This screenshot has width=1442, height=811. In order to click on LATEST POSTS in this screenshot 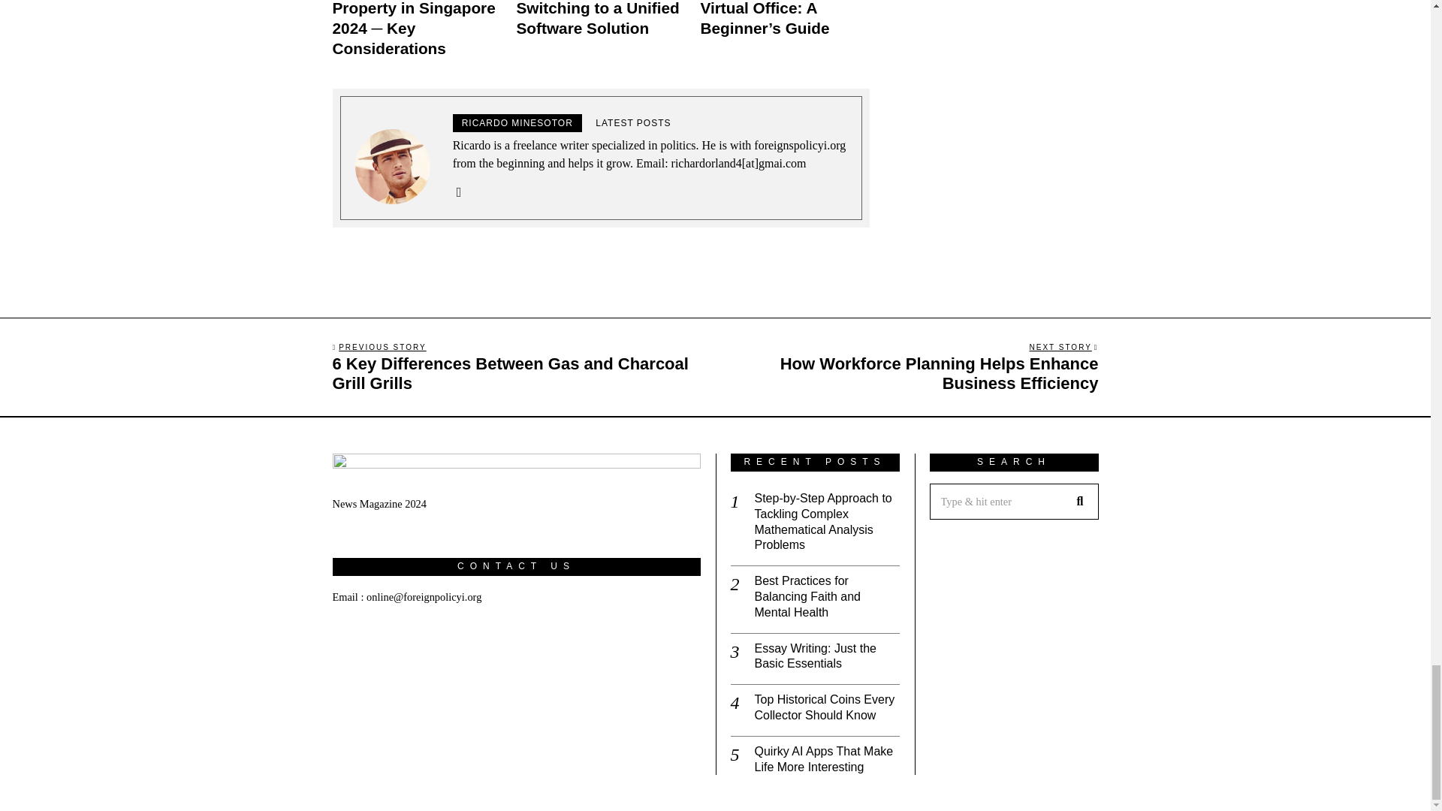, I will do `click(632, 123)`.